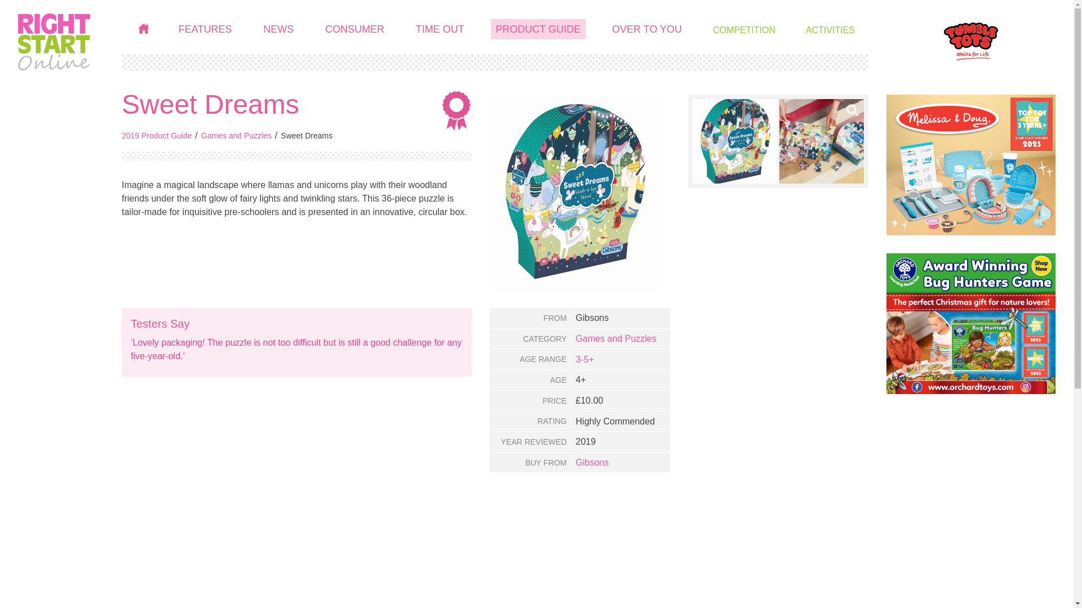  Describe the element at coordinates (205, 29) in the screenshot. I see `FEATURES` at that location.